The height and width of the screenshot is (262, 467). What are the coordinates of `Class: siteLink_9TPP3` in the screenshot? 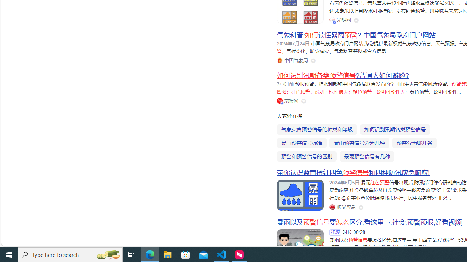 It's located at (342, 207).